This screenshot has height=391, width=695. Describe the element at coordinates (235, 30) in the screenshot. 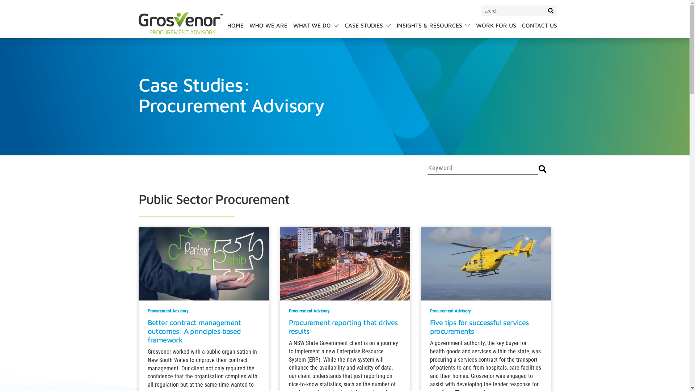

I see `HOME` at that location.